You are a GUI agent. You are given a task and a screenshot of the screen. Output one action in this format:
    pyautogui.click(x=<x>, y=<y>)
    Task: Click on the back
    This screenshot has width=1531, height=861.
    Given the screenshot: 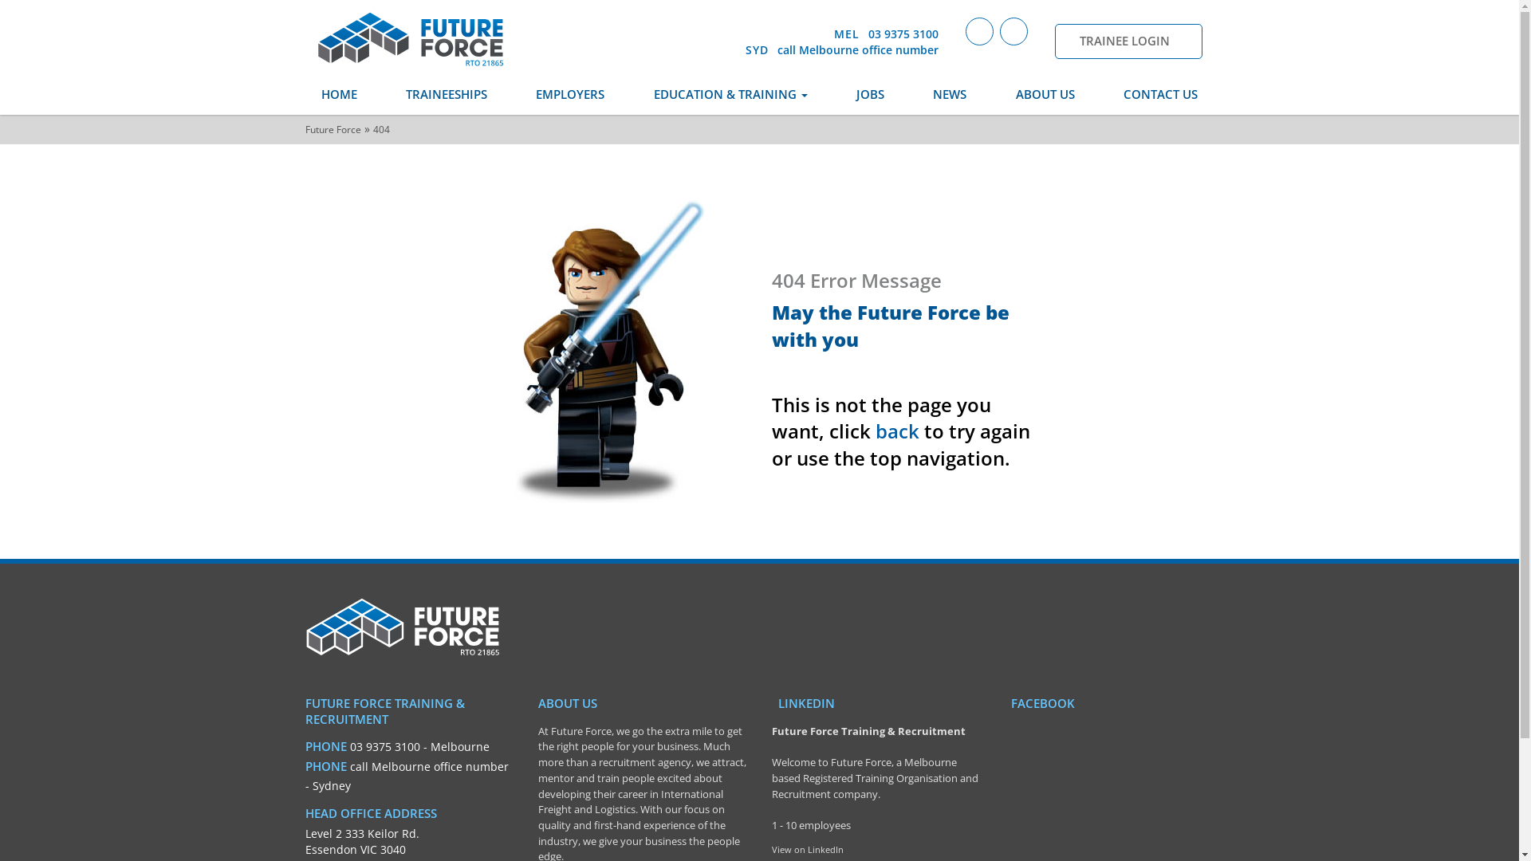 What is the action you would take?
    pyautogui.click(x=898, y=431)
    